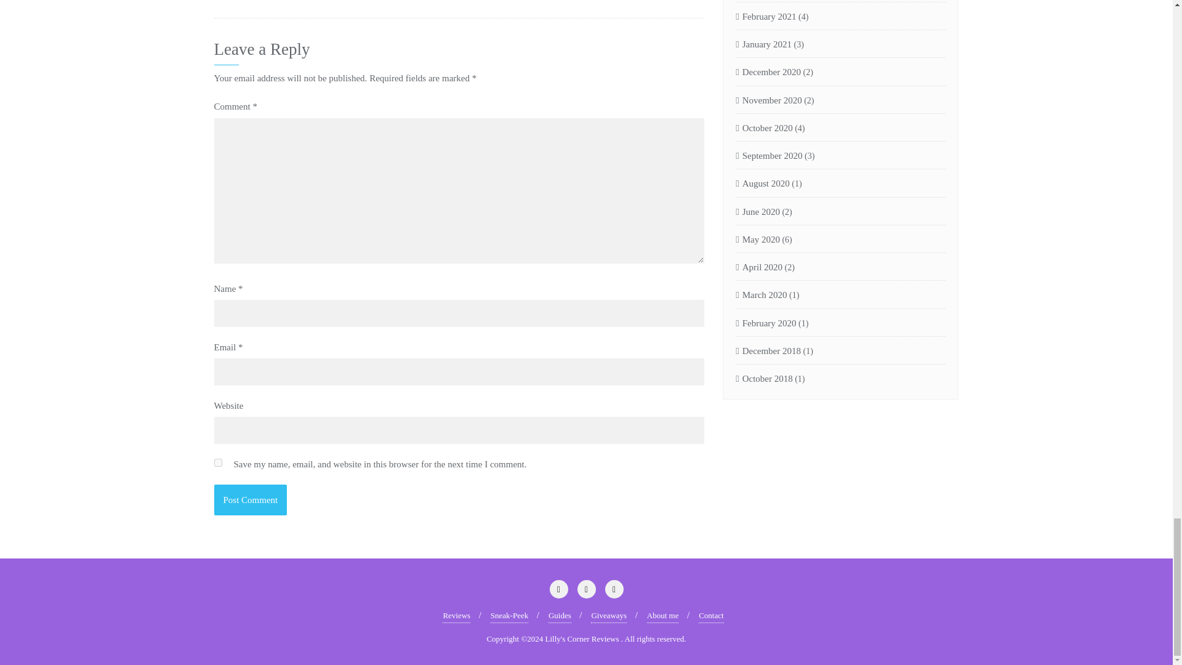 Image resolution: width=1182 pixels, height=665 pixels. I want to click on Post Comment, so click(250, 500).